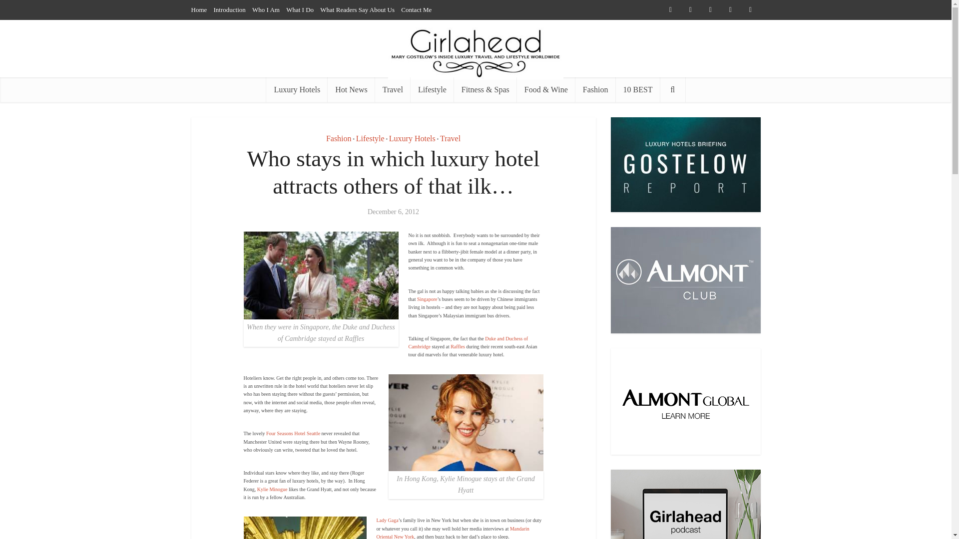  What do you see at coordinates (199, 9) in the screenshot?
I see `Home` at bounding box center [199, 9].